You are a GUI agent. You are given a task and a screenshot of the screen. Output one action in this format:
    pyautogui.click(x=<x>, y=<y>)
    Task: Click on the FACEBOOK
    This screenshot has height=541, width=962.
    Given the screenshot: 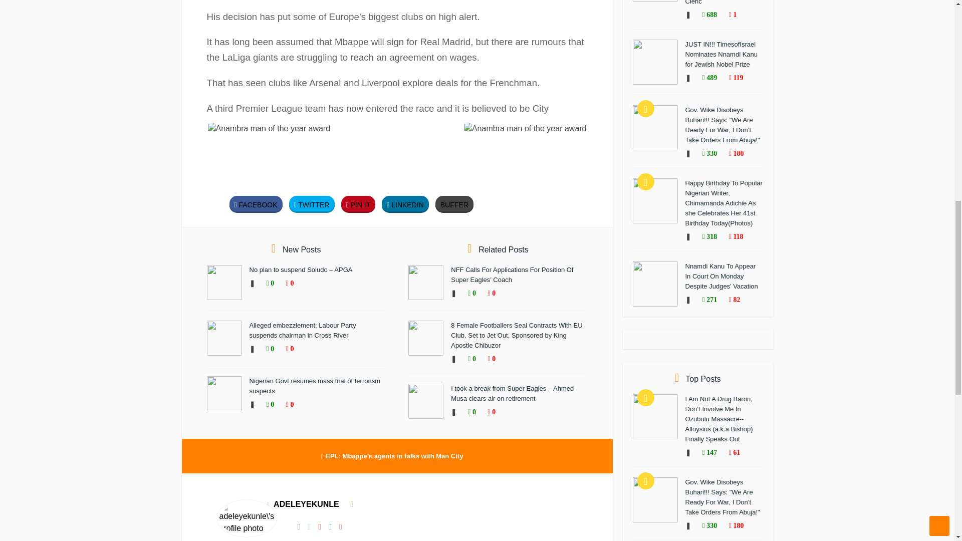 What is the action you would take?
    pyautogui.click(x=256, y=204)
    